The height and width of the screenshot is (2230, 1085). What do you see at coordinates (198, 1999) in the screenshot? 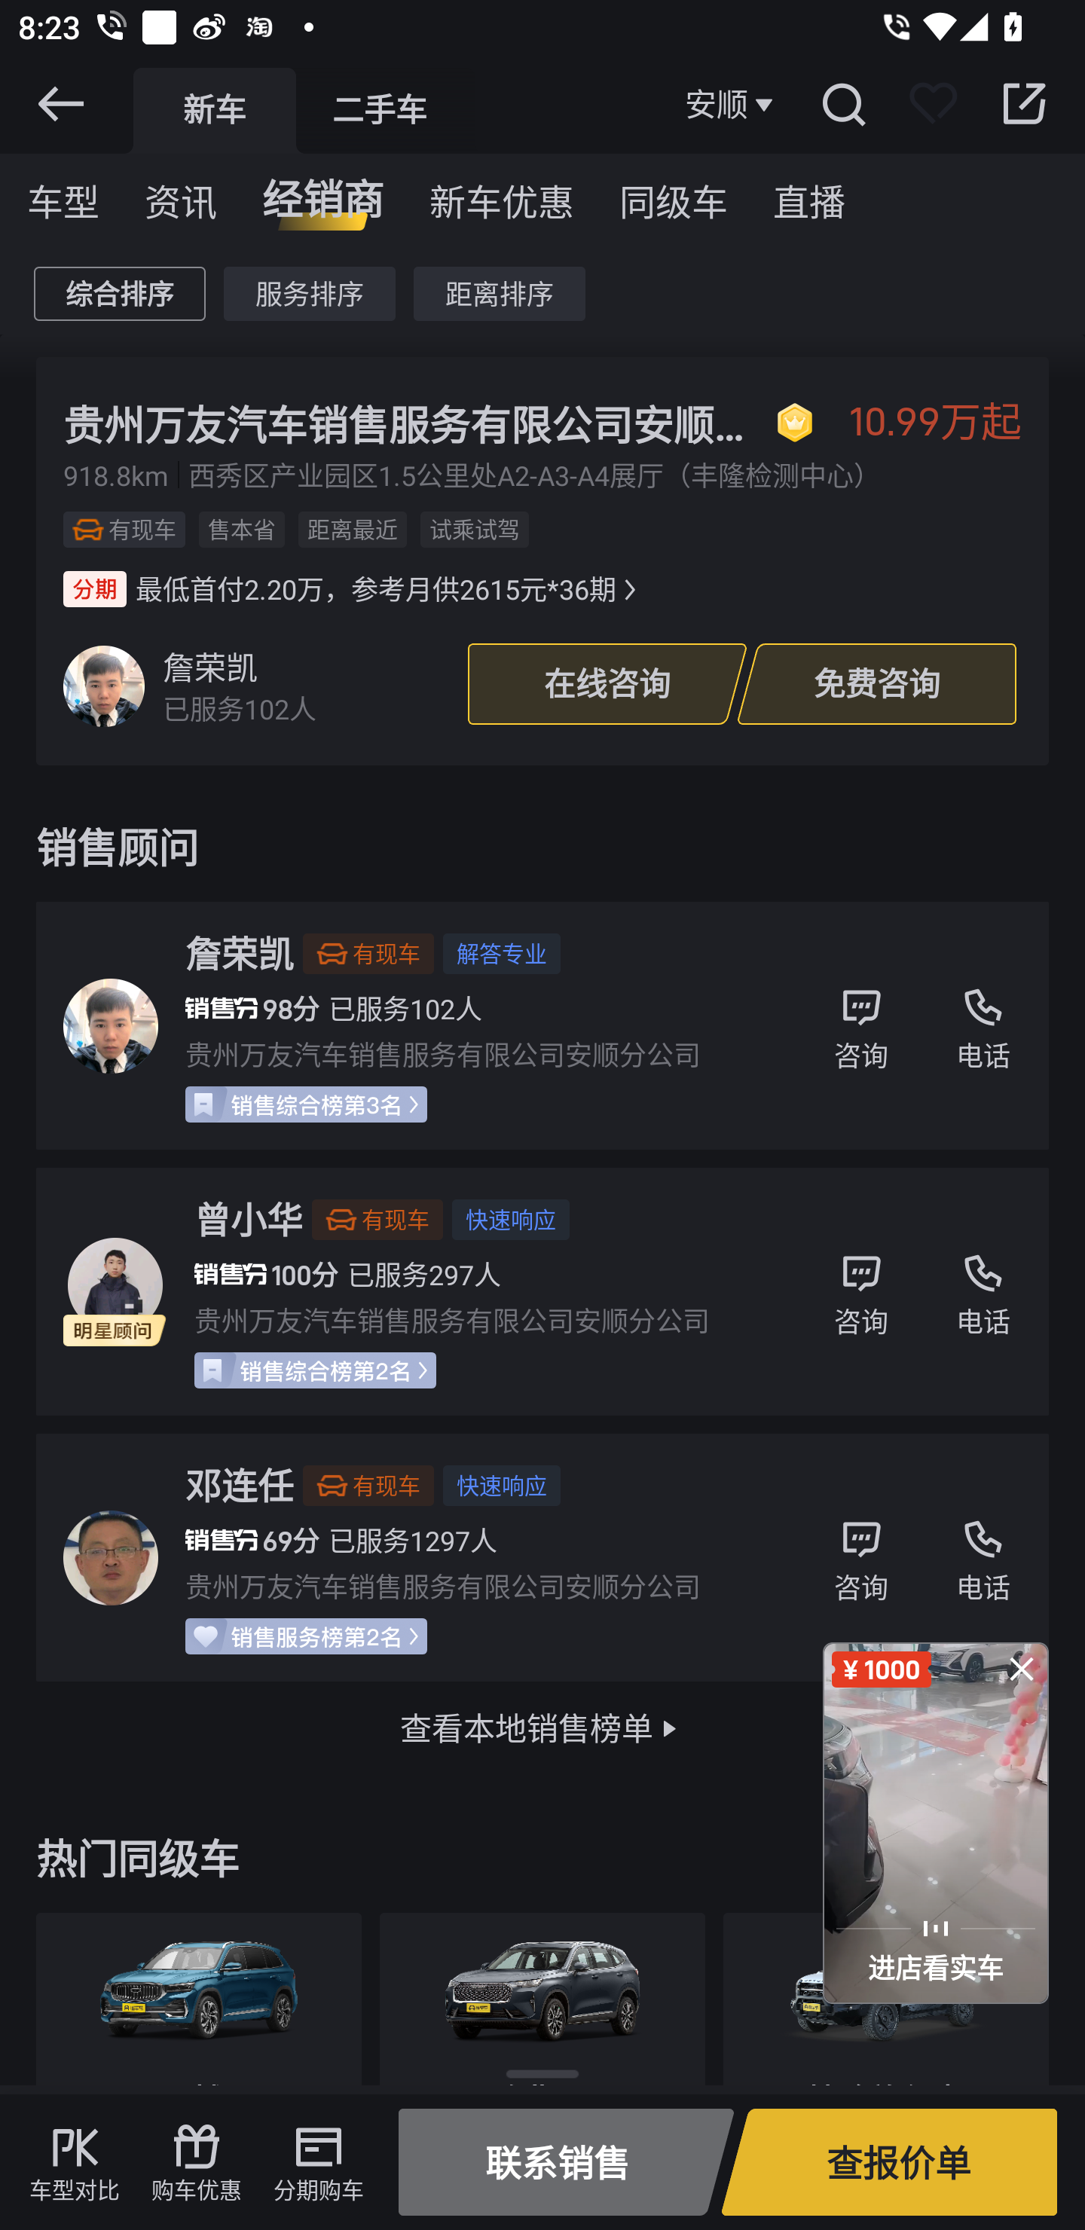
I see `星越L` at bounding box center [198, 1999].